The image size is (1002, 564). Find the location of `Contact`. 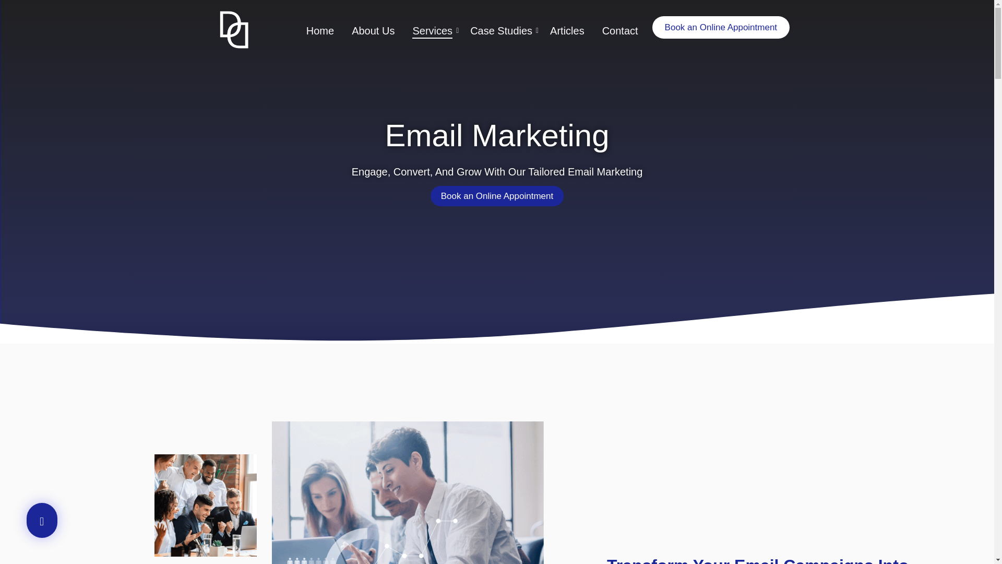

Contact is located at coordinates (620, 31).